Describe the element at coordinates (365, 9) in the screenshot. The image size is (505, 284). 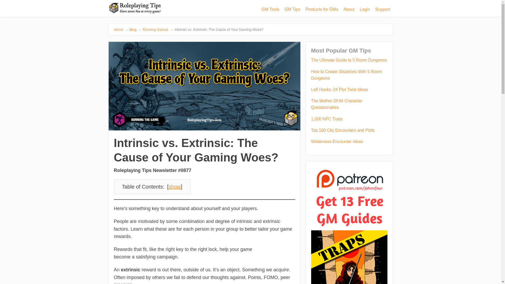
I see `Login` at that location.